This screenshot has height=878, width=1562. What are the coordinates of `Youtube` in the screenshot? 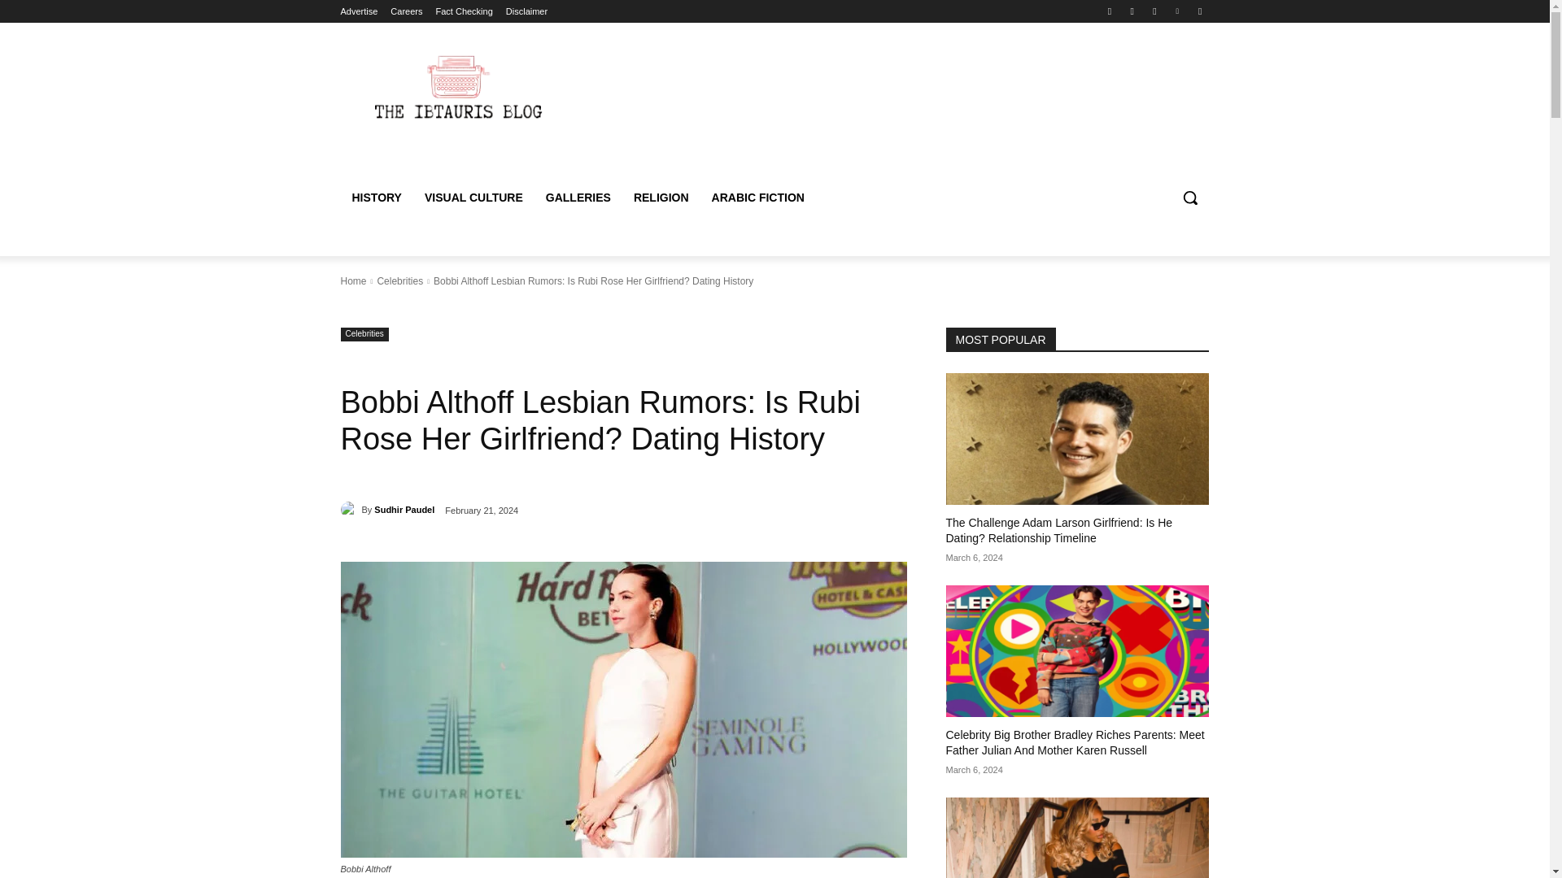 It's located at (1199, 11).